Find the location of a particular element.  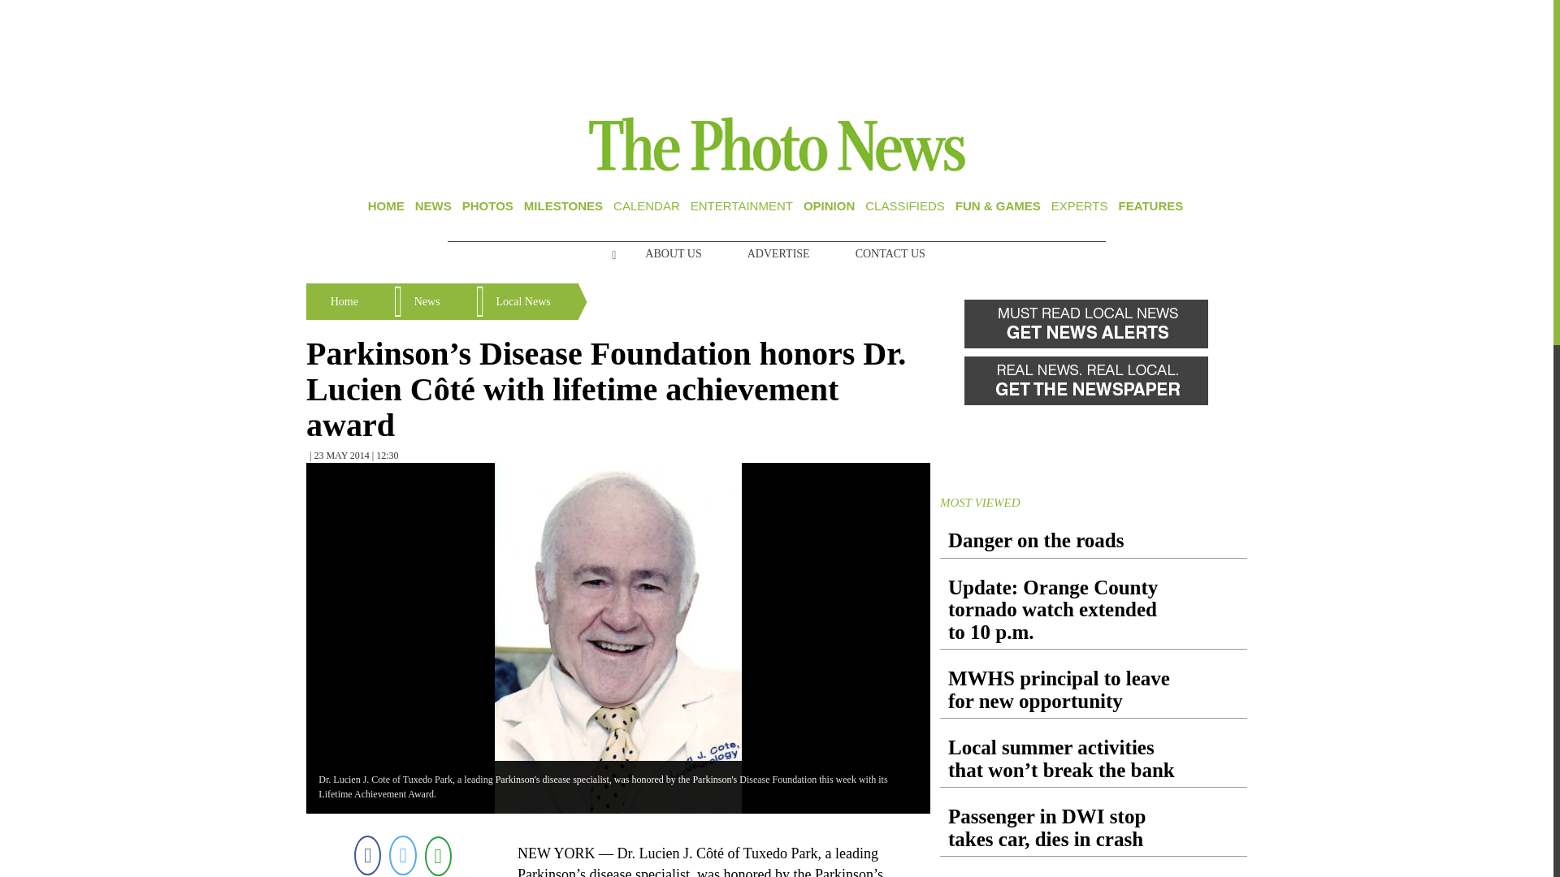

HOME is located at coordinates (386, 206).